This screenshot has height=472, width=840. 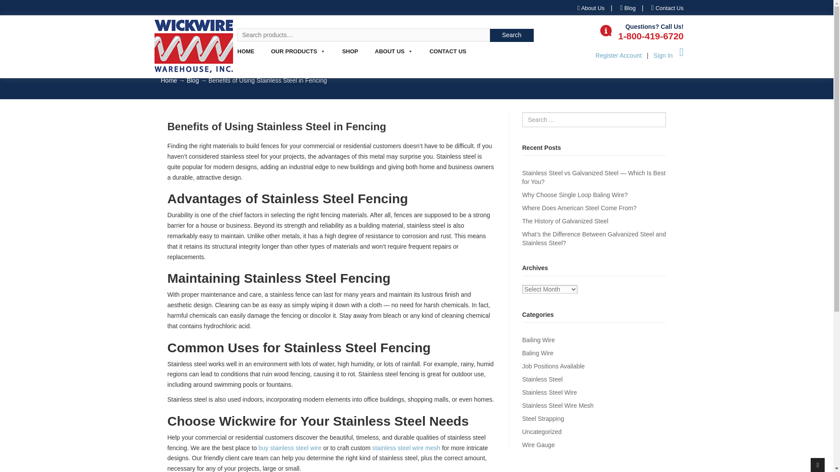 What do you see at coordinates (591, 8) in the screenshot?
I see `About Us` at bounding box center [591, 8].